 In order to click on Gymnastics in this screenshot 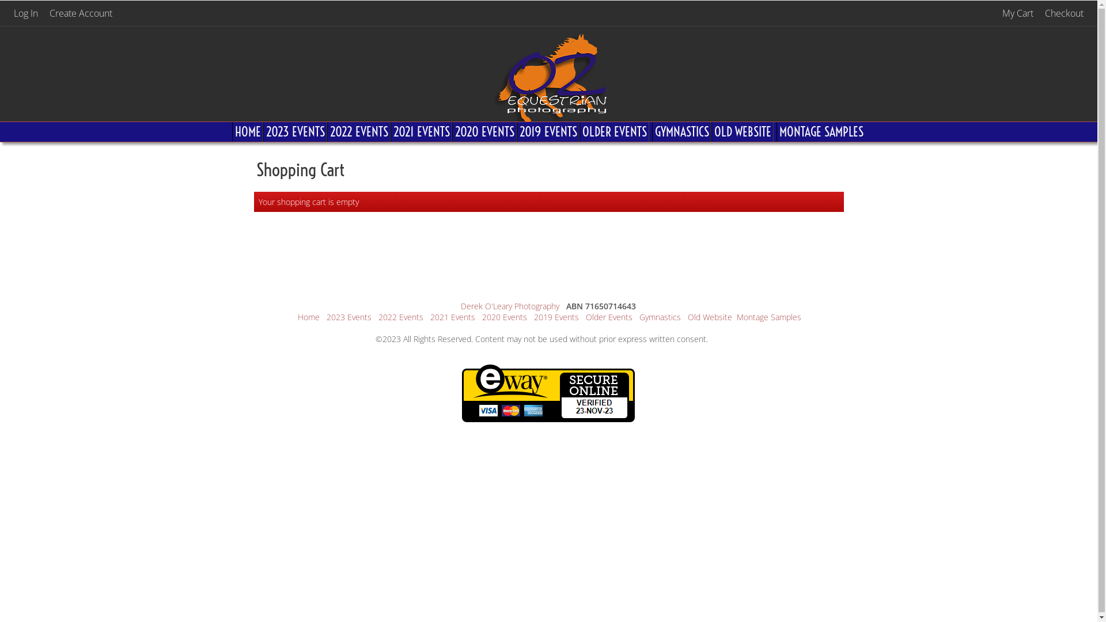, I will do `click(660, 317)`.